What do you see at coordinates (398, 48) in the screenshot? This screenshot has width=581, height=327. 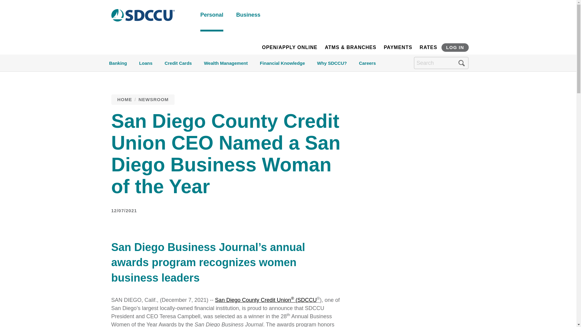 I see `PAYMENTS` at bounding box center [398, 48].